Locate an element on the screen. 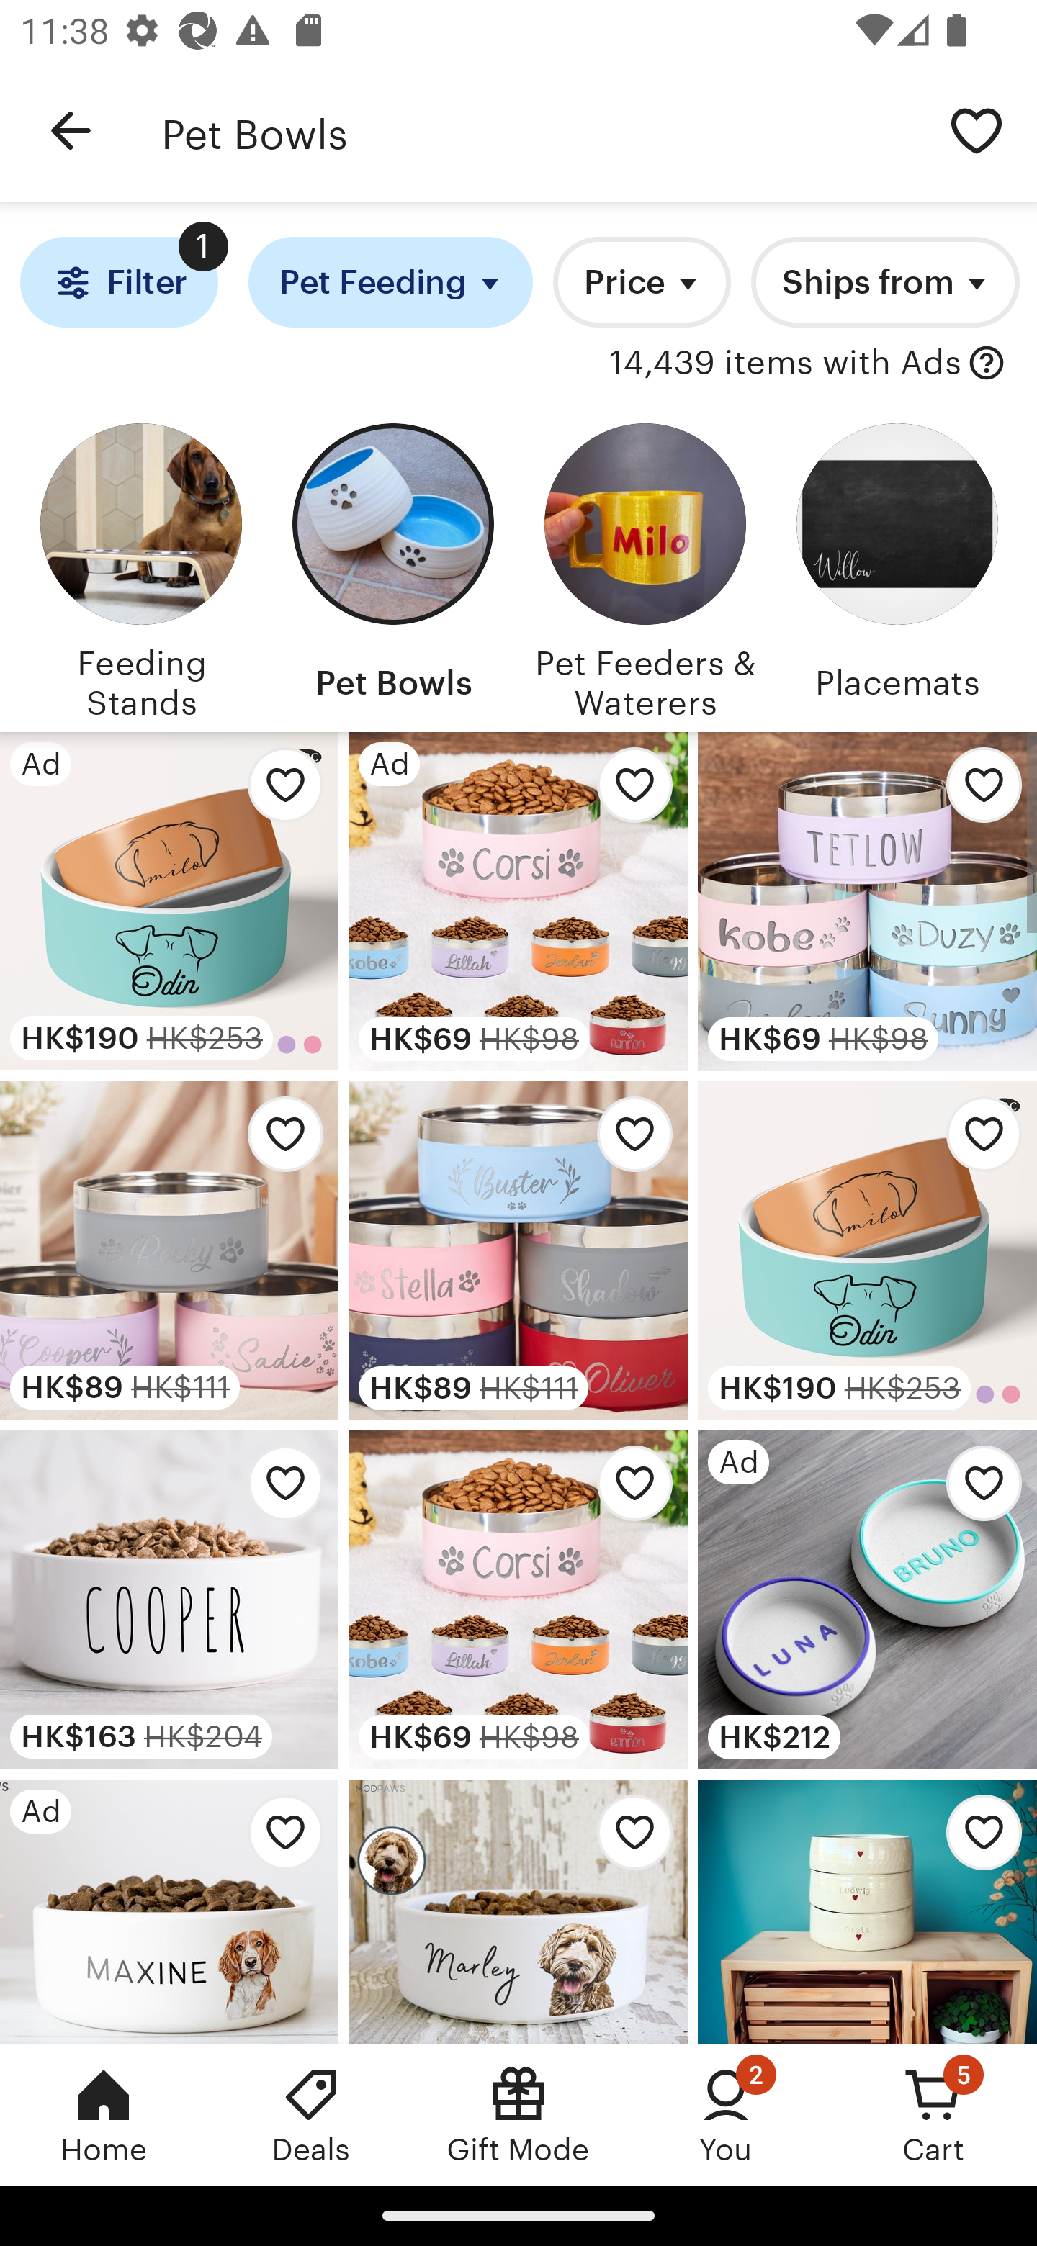 The image size is (1037, 2246). Cart, 5 new notifications Cart is located at coordinates (933, 2114).